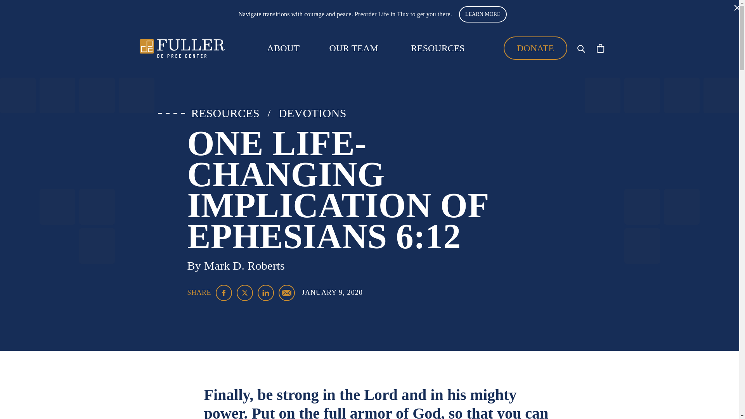  What do you see at coordinates (438, 48) in the screenshot?
I see `RESOURCES` at bounding box center [438, 48].